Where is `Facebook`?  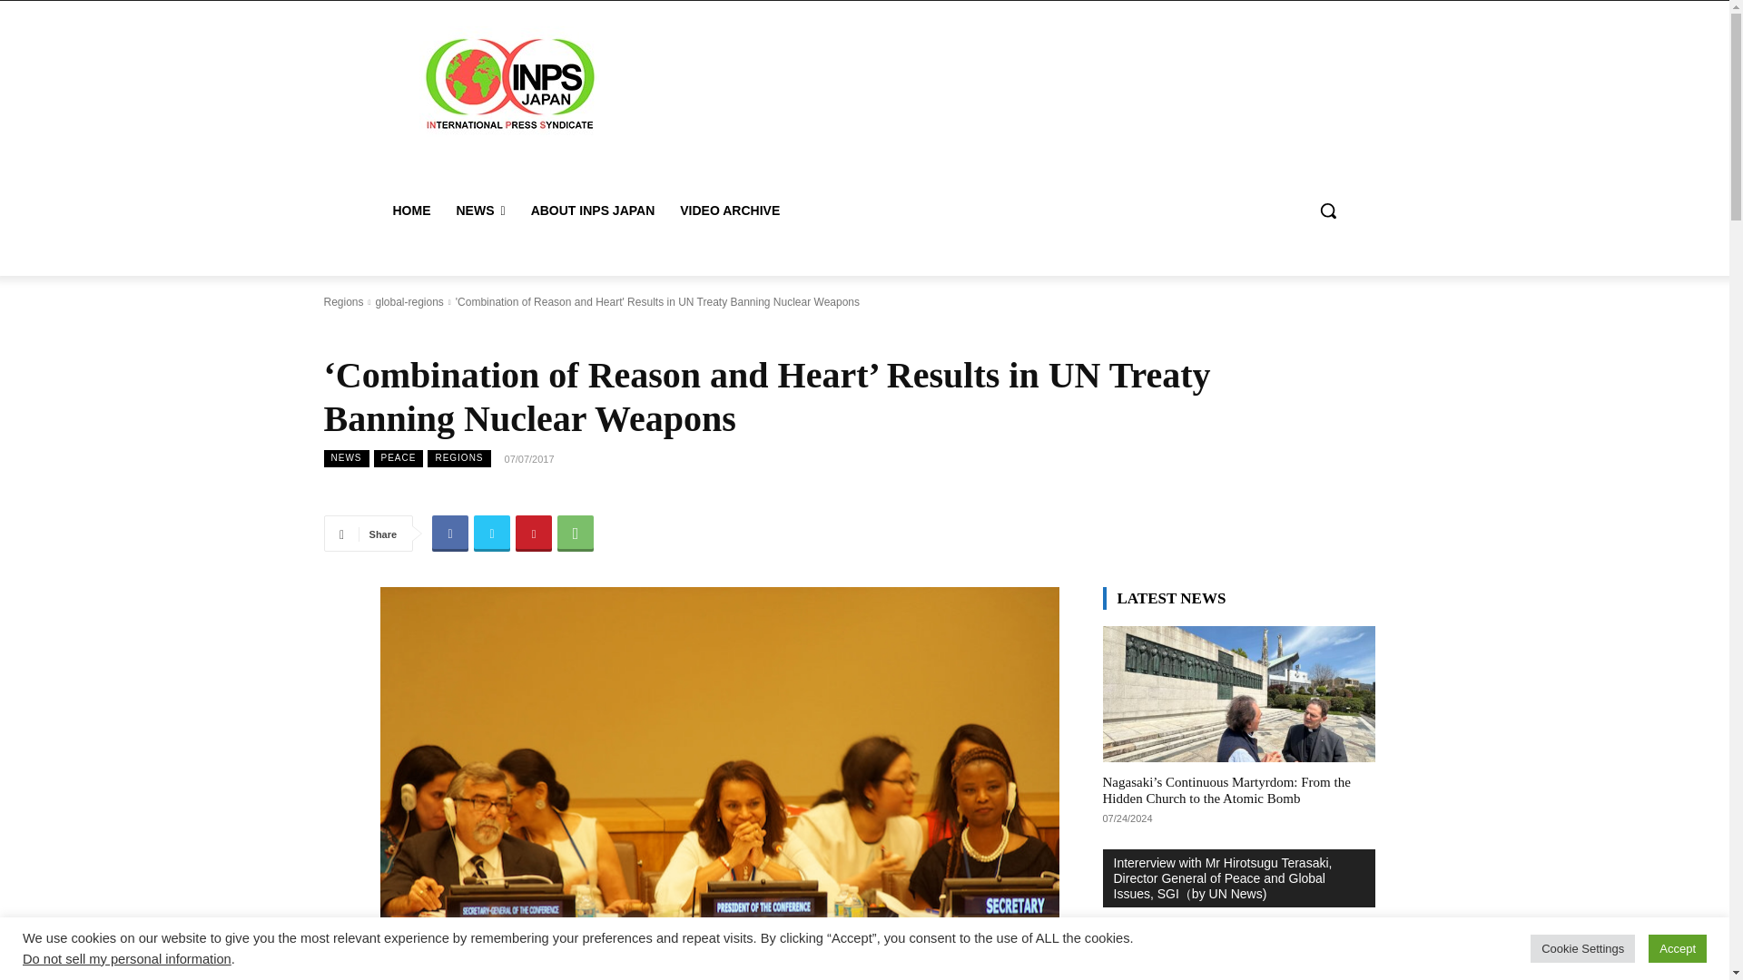
Facebook is located at coordinates (450, 534).